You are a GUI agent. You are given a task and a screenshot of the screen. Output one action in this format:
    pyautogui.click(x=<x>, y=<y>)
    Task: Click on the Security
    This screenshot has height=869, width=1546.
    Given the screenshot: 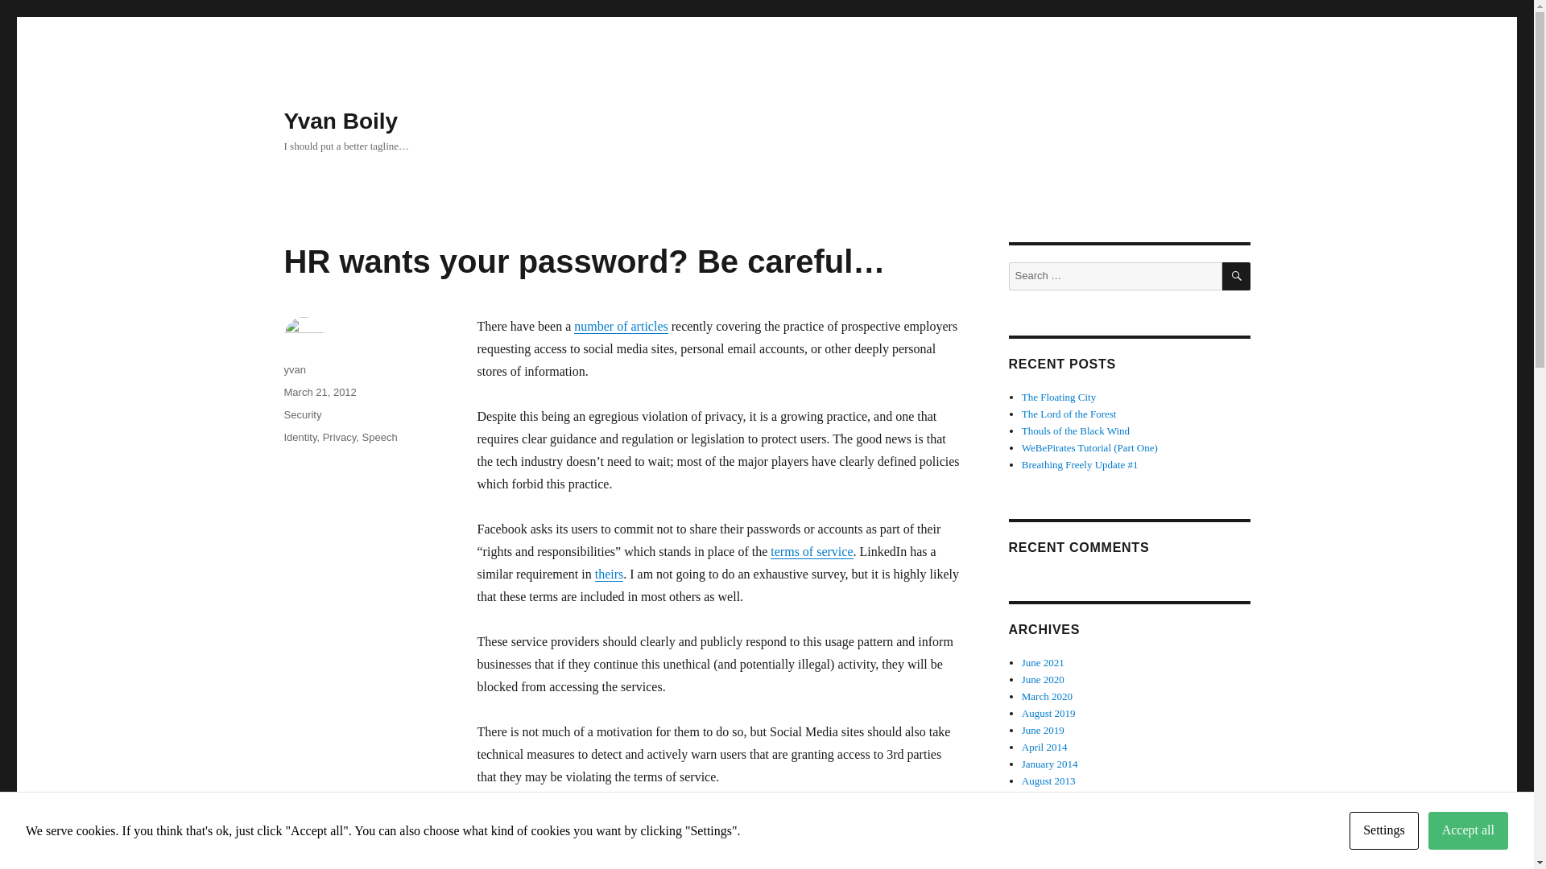 What is the action you would take?
    pyautogui.click(x=302, y=414)
    